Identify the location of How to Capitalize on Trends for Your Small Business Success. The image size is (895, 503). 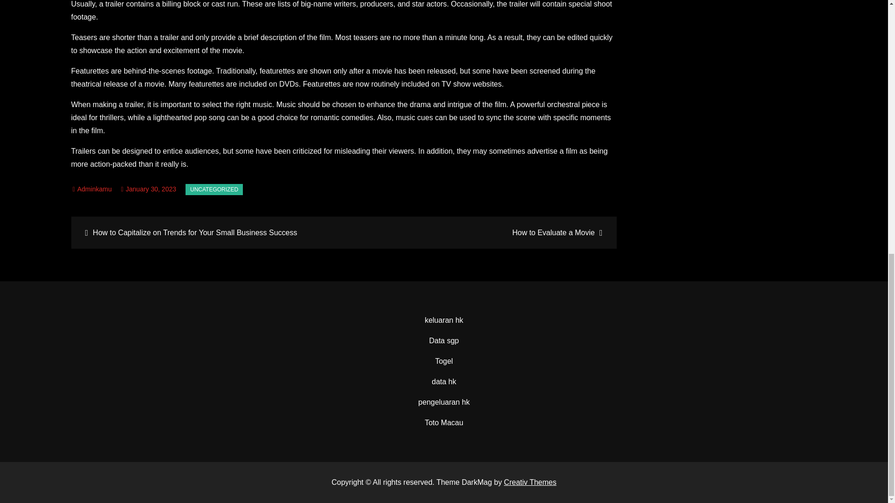
(208, 232).